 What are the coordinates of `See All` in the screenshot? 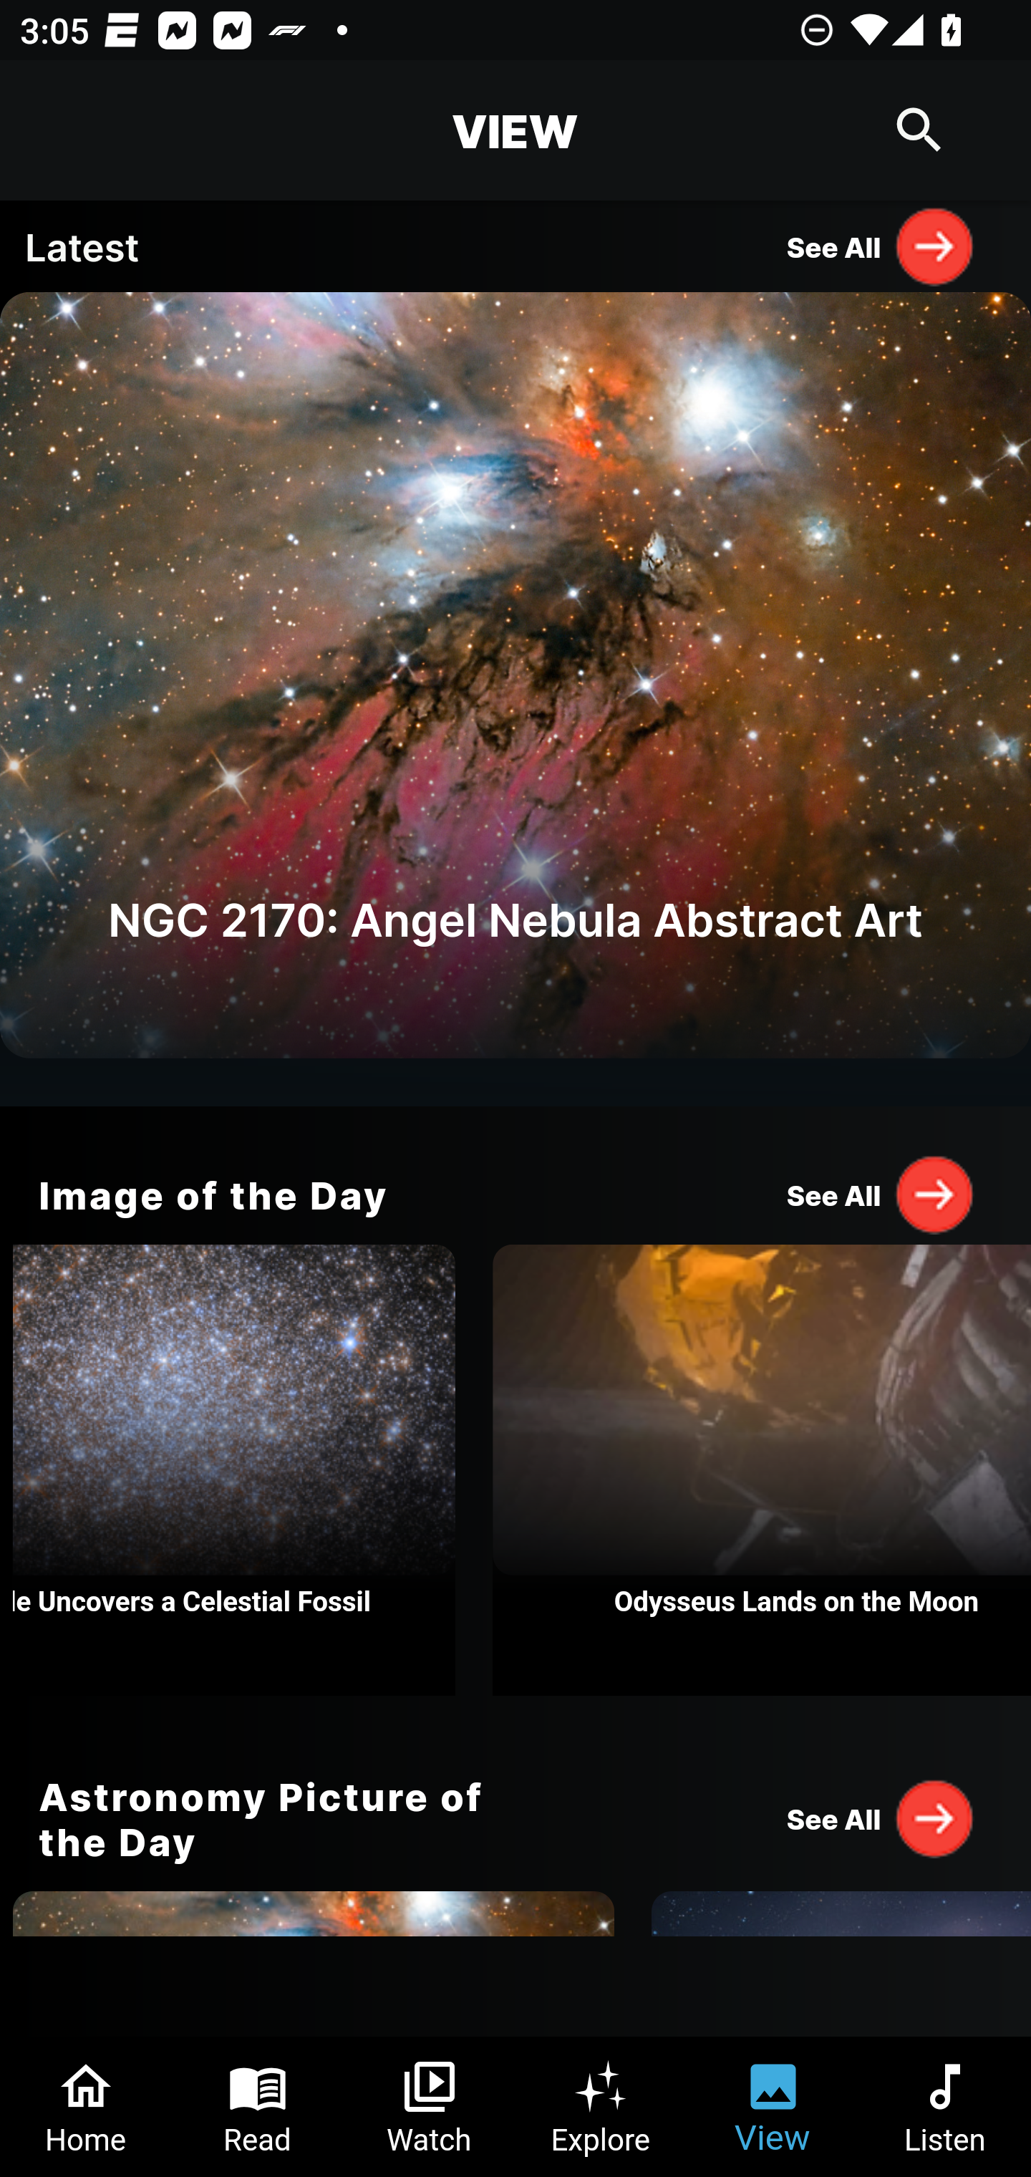 It's located at (881, 1818).